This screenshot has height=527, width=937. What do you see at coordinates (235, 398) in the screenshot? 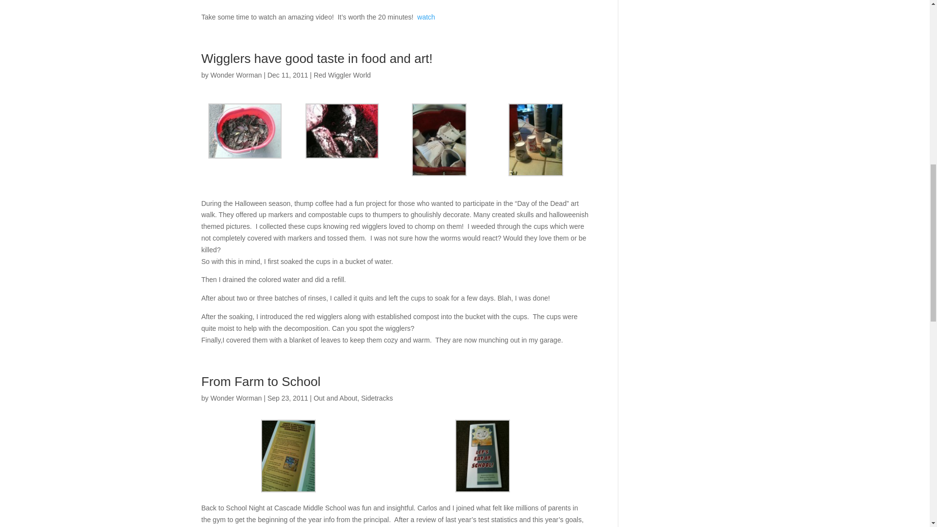
I see `Posts by Wonder Worman` at bounding box center [235, 398].